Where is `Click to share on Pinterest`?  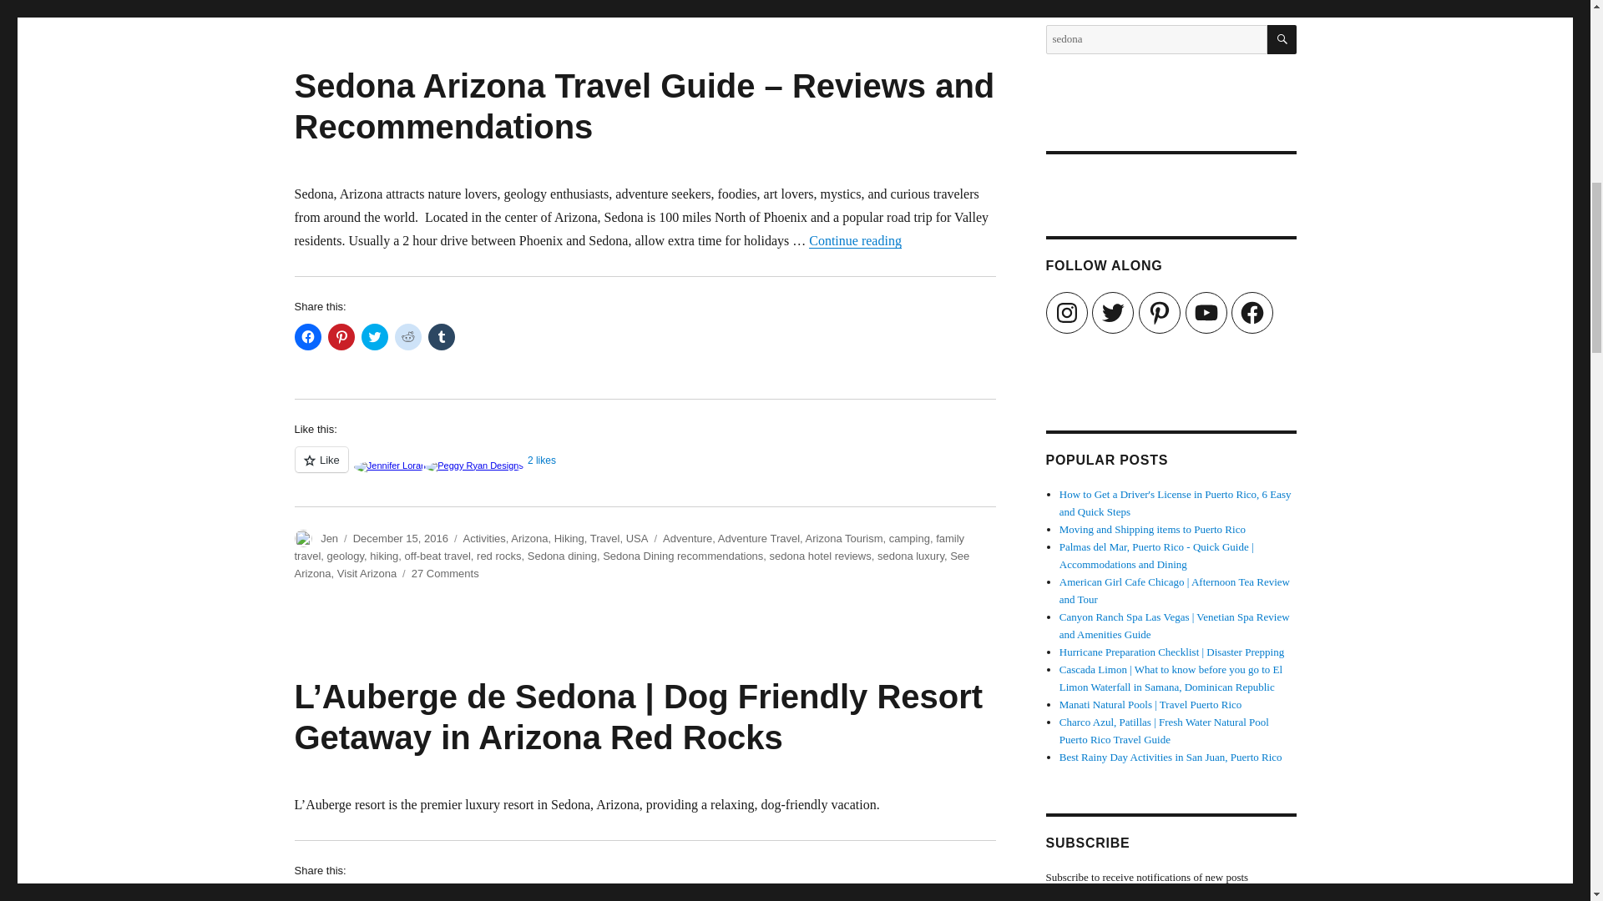
Click to share on Pinterest is located at coordinates (341, 337).